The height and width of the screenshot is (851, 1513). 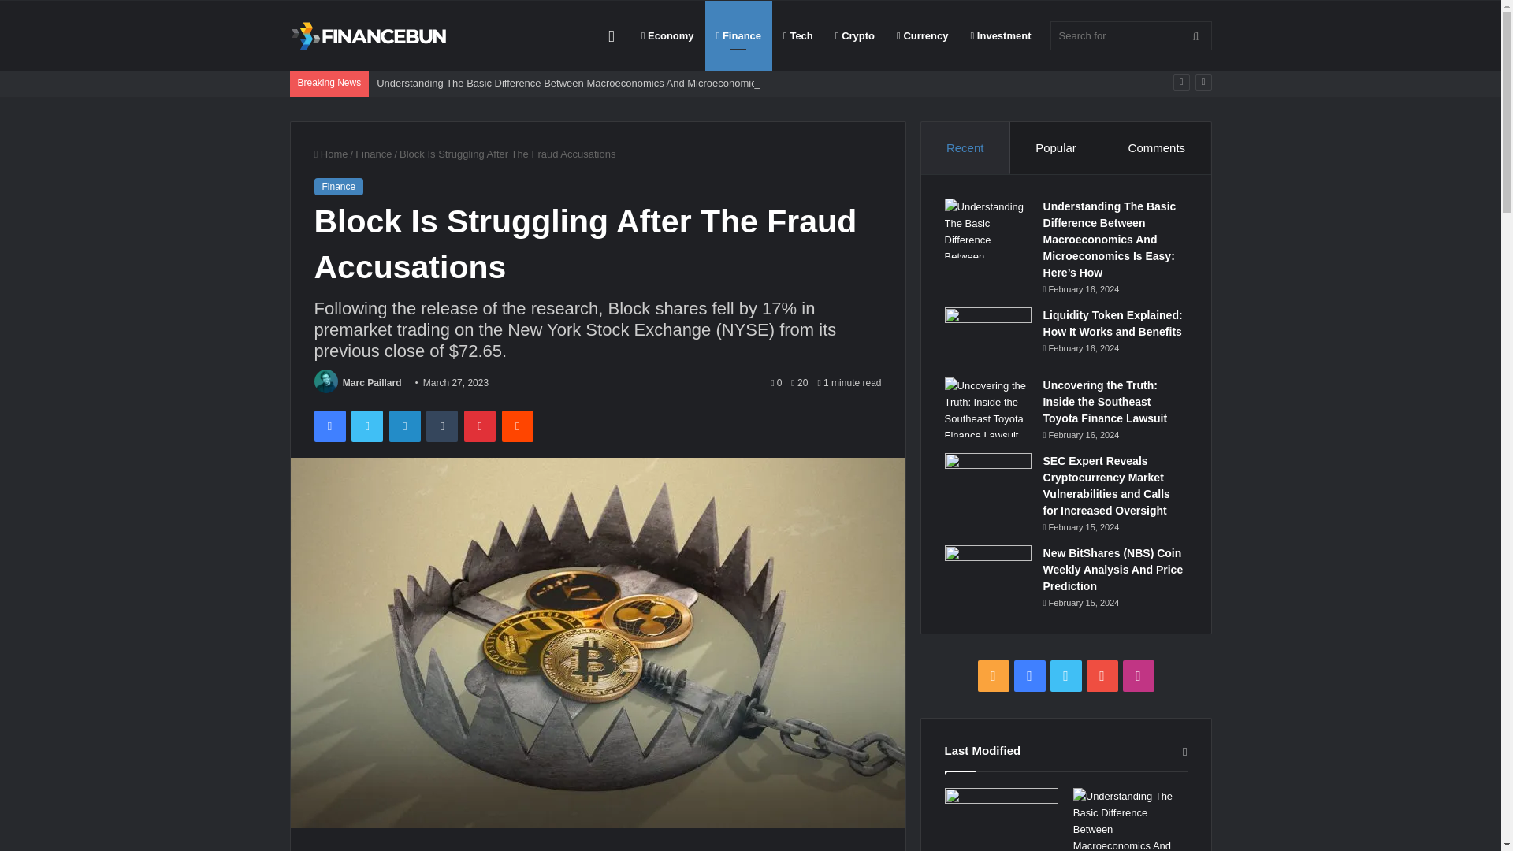 What do you see at coordinates (374, 154) in the screenshot?
I see `Finance` at bounding box center [374, 154].